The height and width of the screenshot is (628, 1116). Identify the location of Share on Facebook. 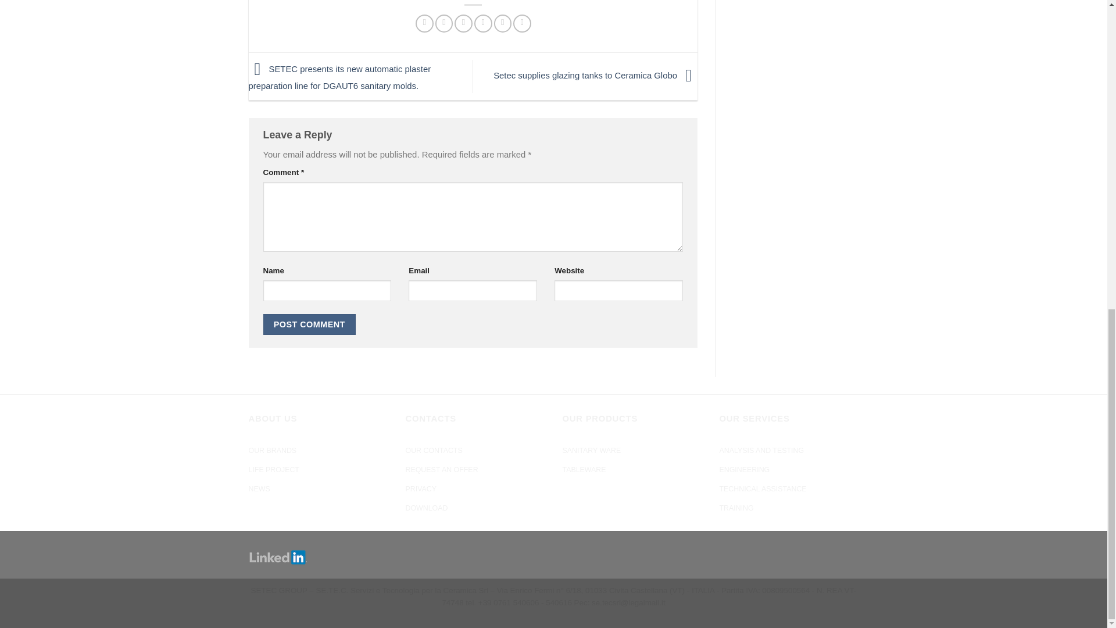
(424, 23).